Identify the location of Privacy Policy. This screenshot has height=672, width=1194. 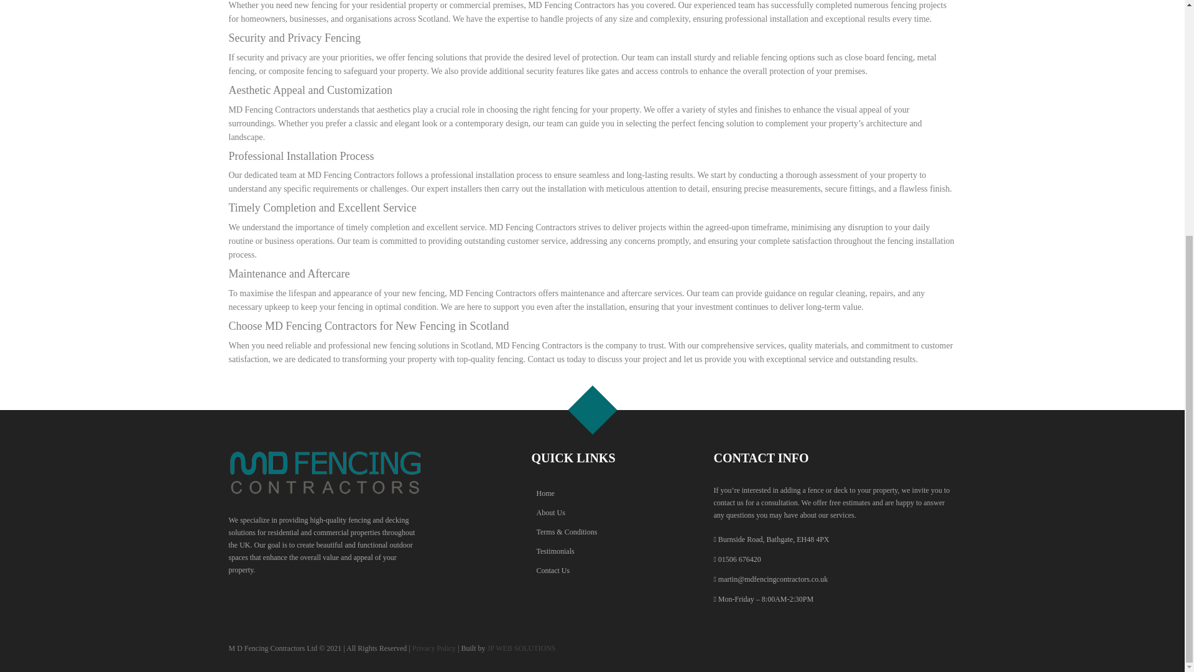
(434, 648).